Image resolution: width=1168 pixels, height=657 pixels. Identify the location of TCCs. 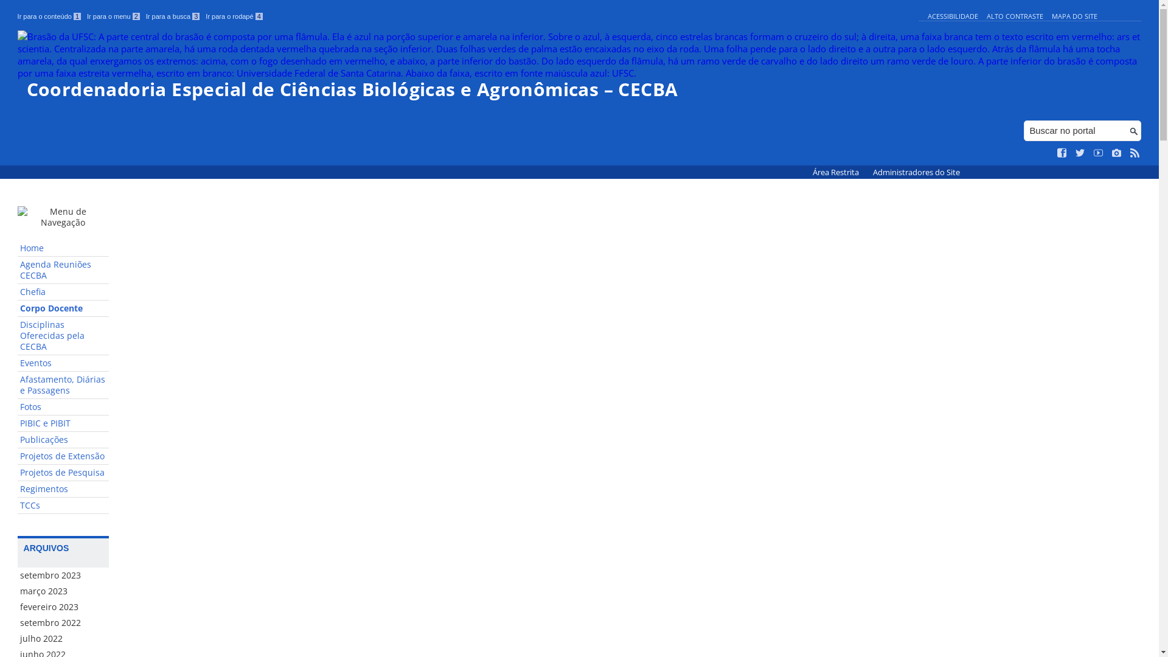
(63, 506).